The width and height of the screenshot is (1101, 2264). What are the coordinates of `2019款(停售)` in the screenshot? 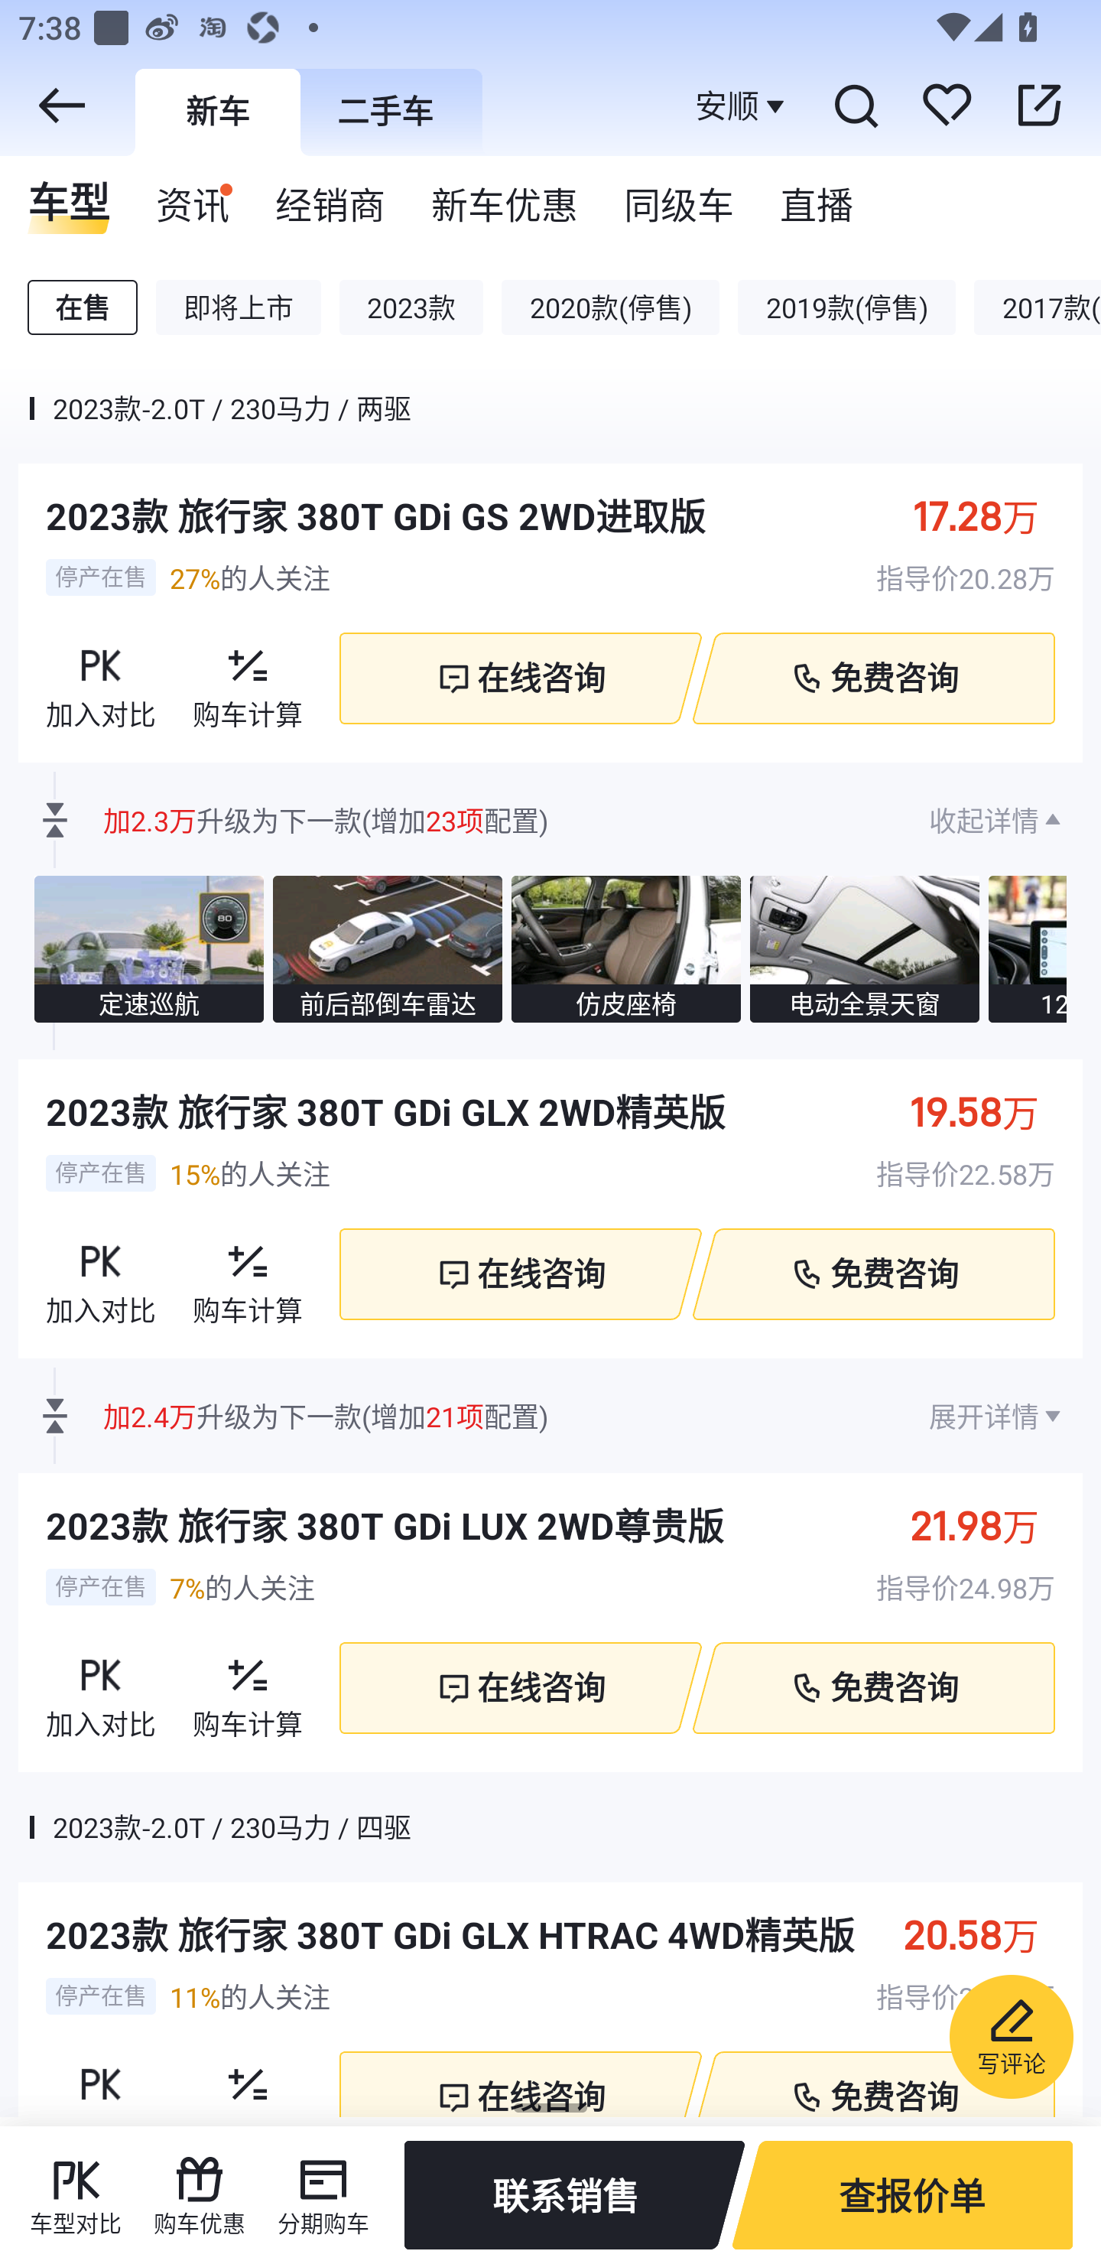 It's located at (846, 307).